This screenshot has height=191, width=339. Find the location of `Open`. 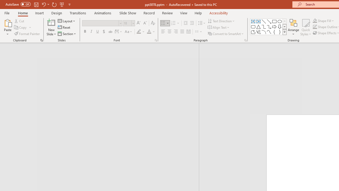

Open is located at coordinates (133, 23).